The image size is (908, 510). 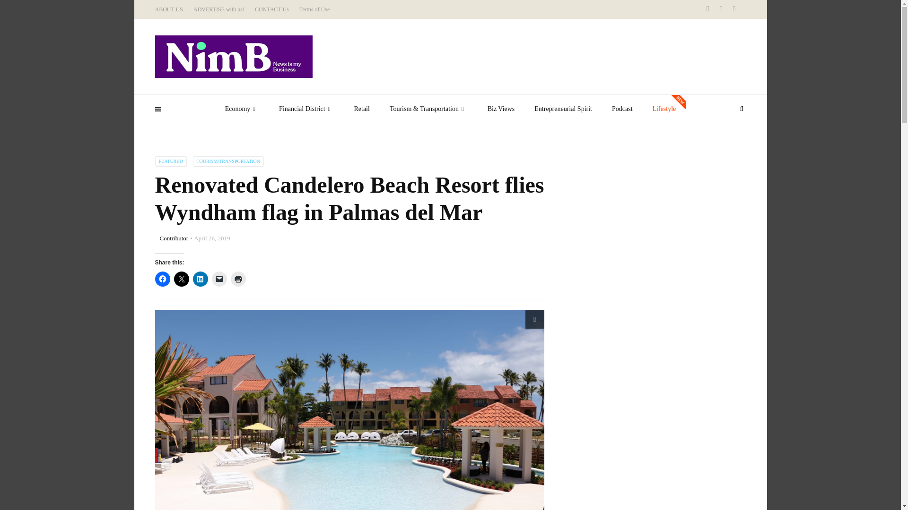 I want to click on Financial District, so click(x=306, y=109).